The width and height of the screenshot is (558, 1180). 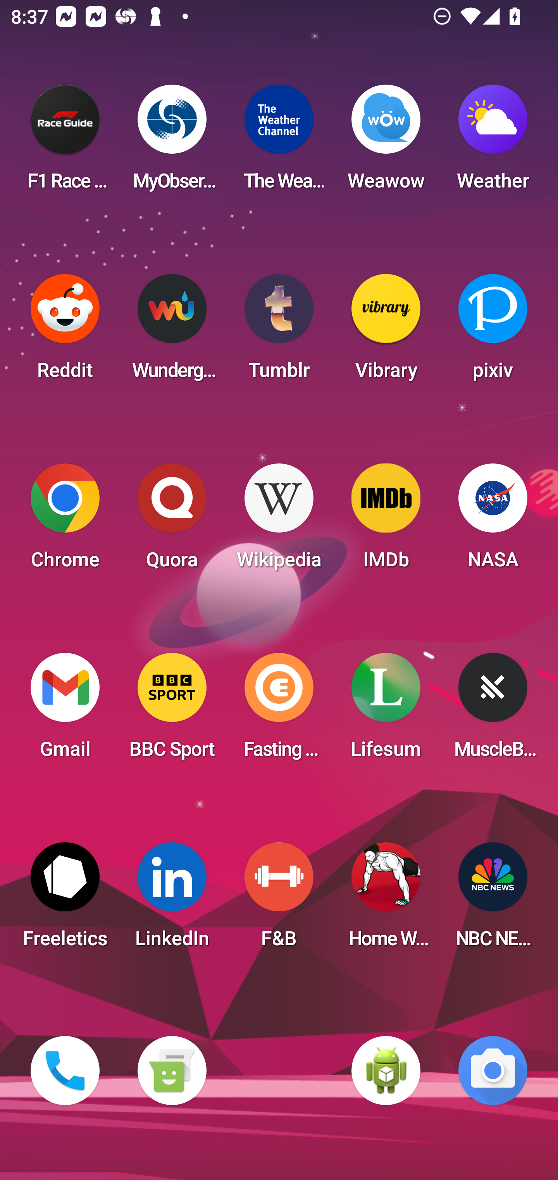 What do you see at coordinates (172, 710) in the screenshot?
I see `BBC Sport` at bounding box center [172, 710].